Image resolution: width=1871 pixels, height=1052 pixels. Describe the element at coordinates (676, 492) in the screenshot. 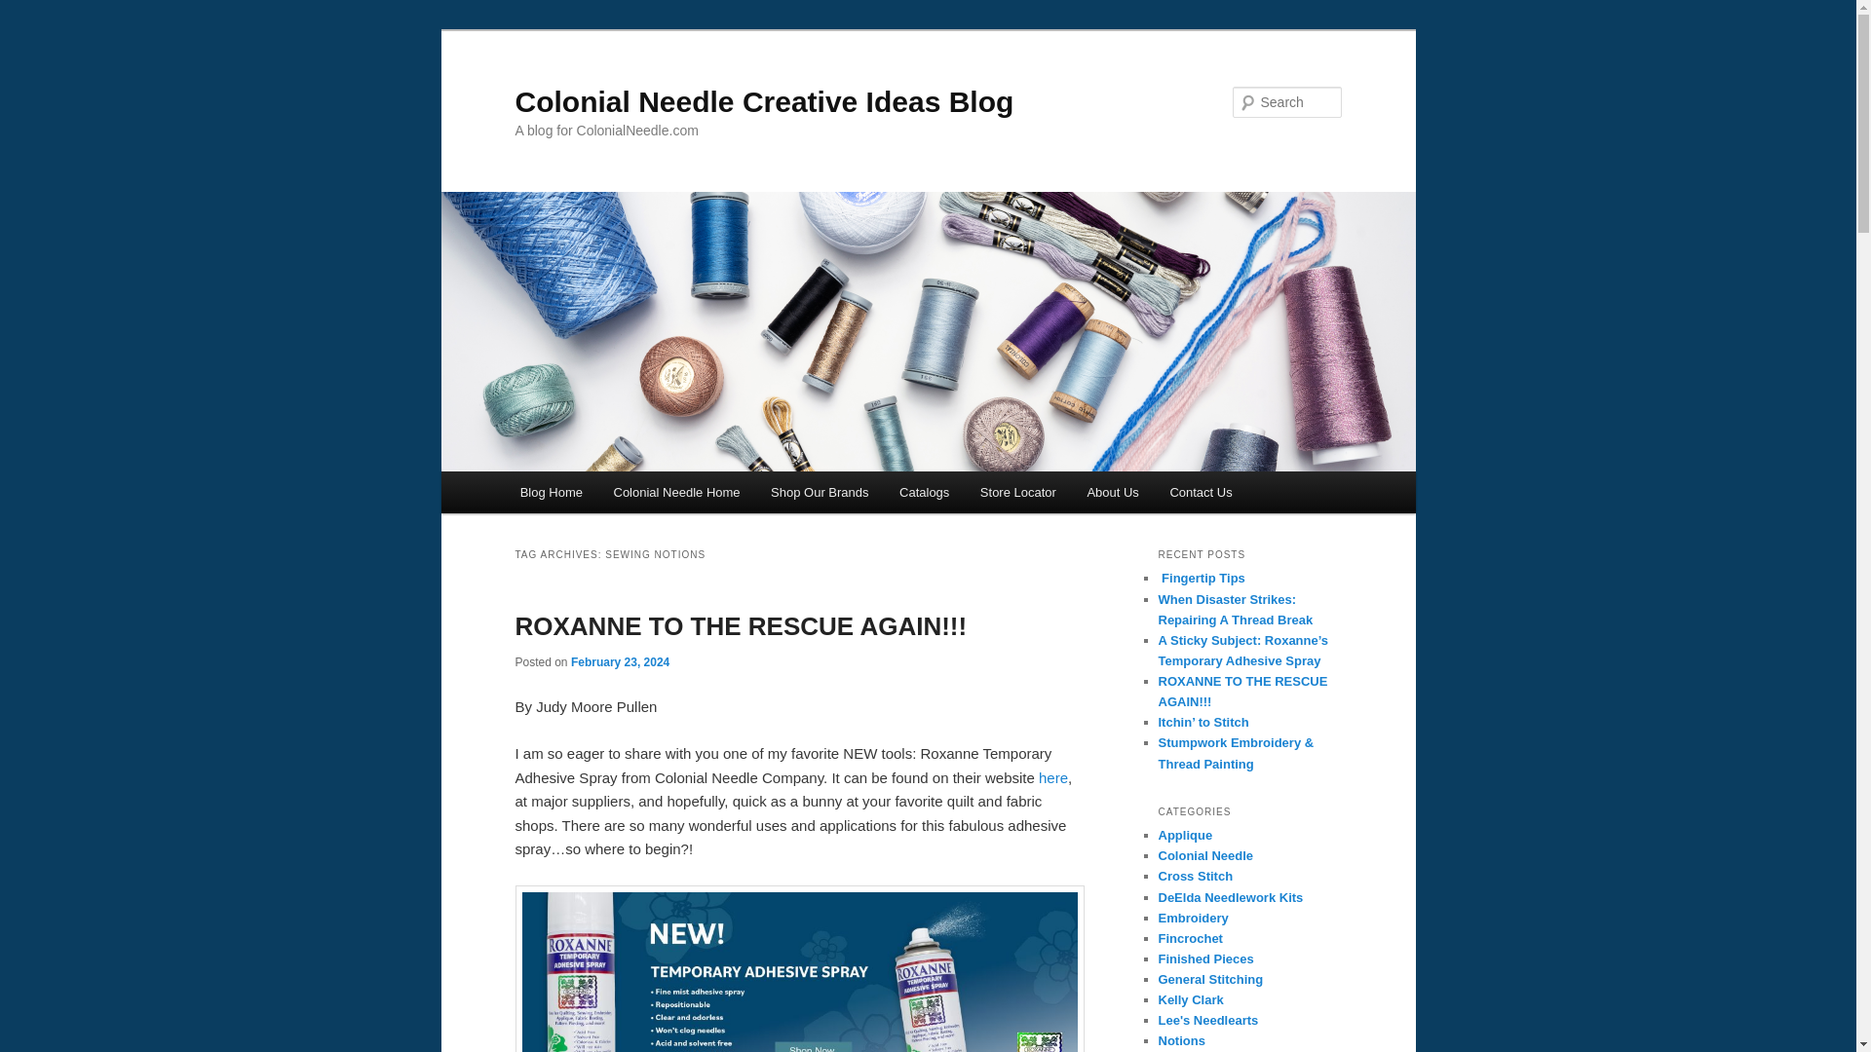

I see `Colonial Needle Home` at that location.